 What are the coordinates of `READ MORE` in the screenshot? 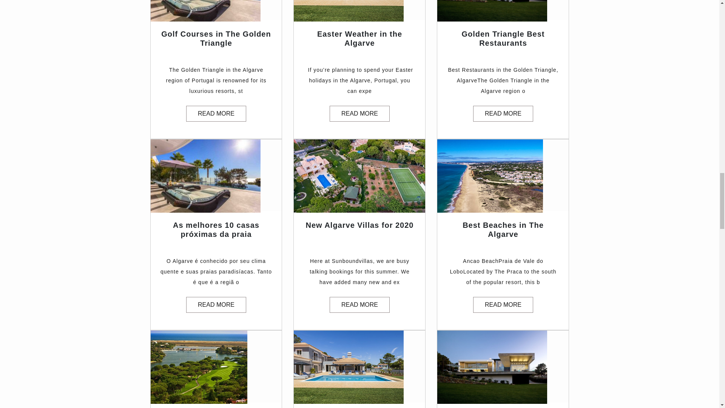 It's located at (503, 305).